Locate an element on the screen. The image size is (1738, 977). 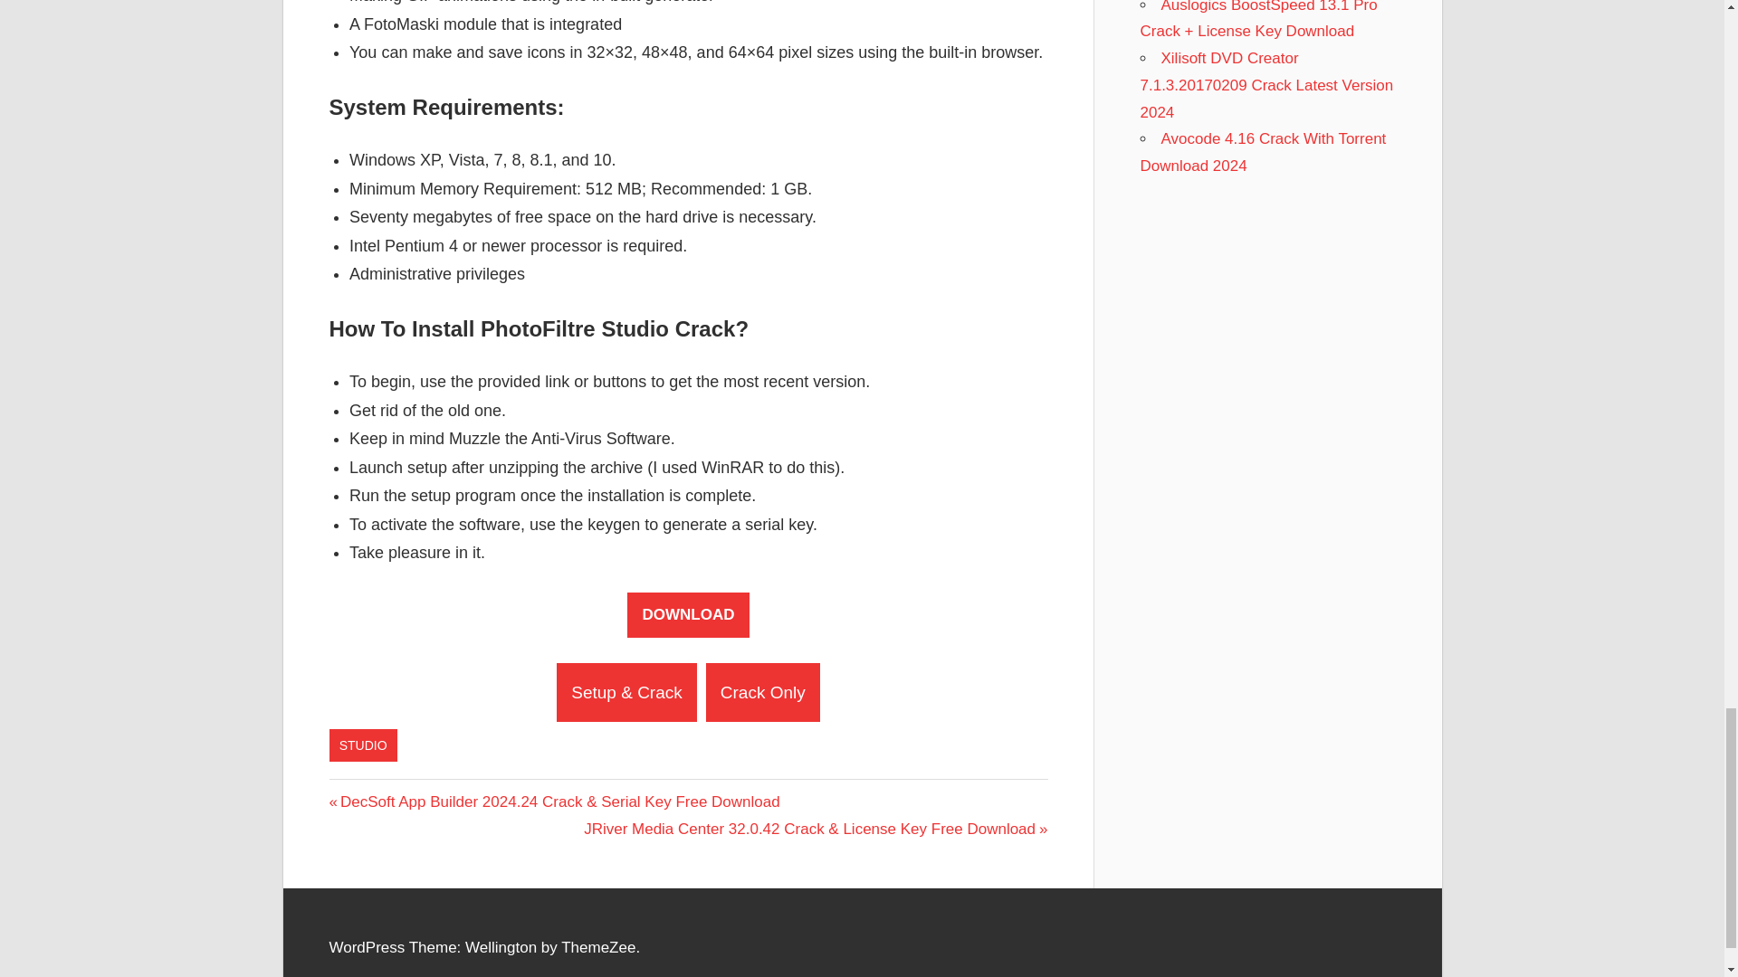
Crack Only is located at coordinates (762, 693).